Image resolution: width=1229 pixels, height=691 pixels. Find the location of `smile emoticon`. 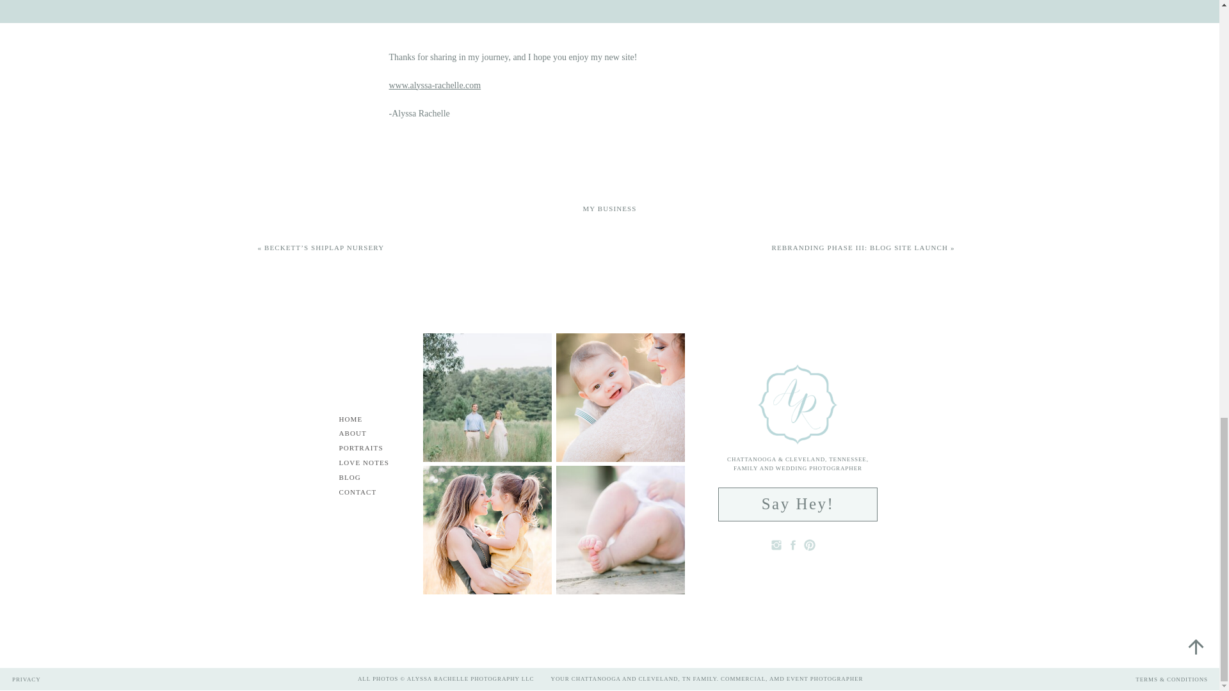

smile emoticon is located at coordinates (645, 56).